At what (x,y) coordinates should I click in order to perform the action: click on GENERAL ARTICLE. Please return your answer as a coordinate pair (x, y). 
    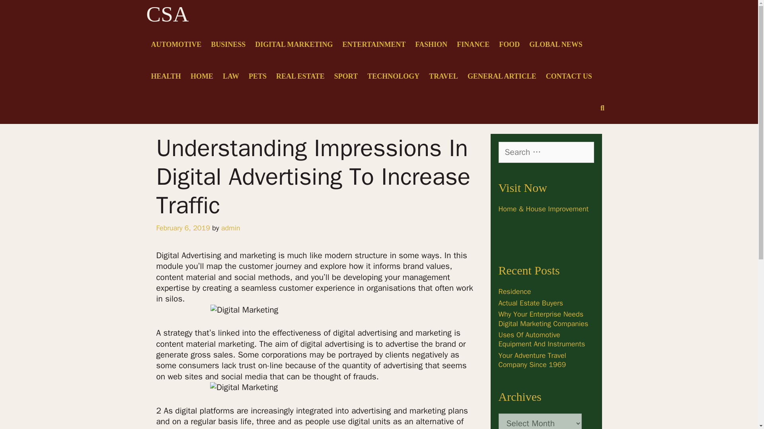
    Looking at the image, I should click on (502, 76).